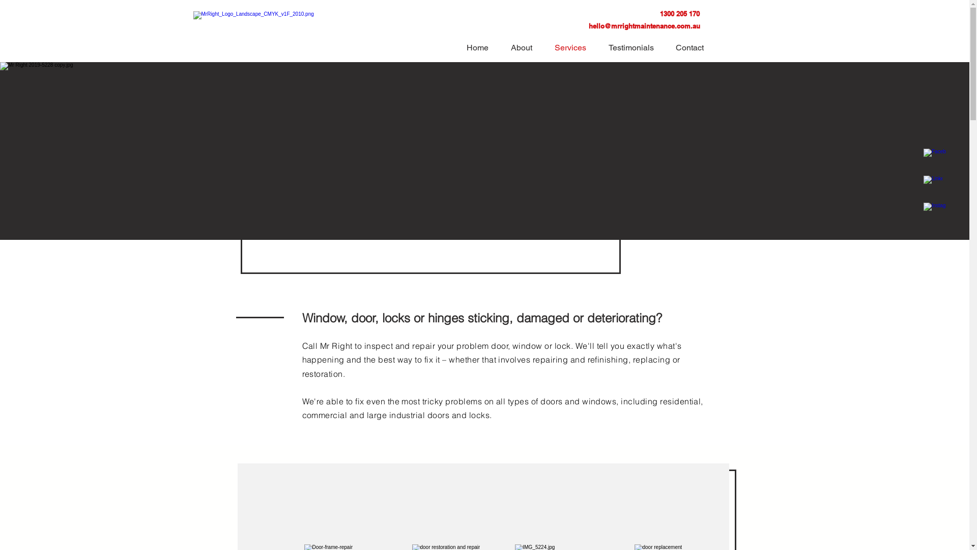  I want to click on hello@mrrightmaintenance.com.au, so click(644, 27).